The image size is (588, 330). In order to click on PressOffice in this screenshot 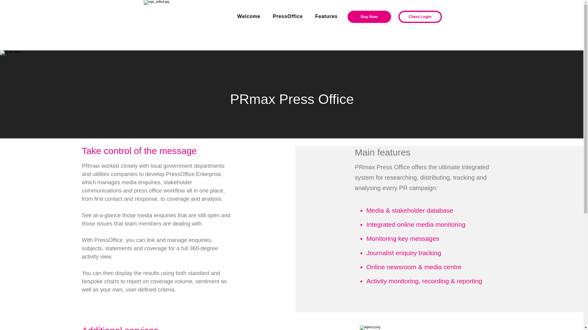, I will do `click(288, 16)`.